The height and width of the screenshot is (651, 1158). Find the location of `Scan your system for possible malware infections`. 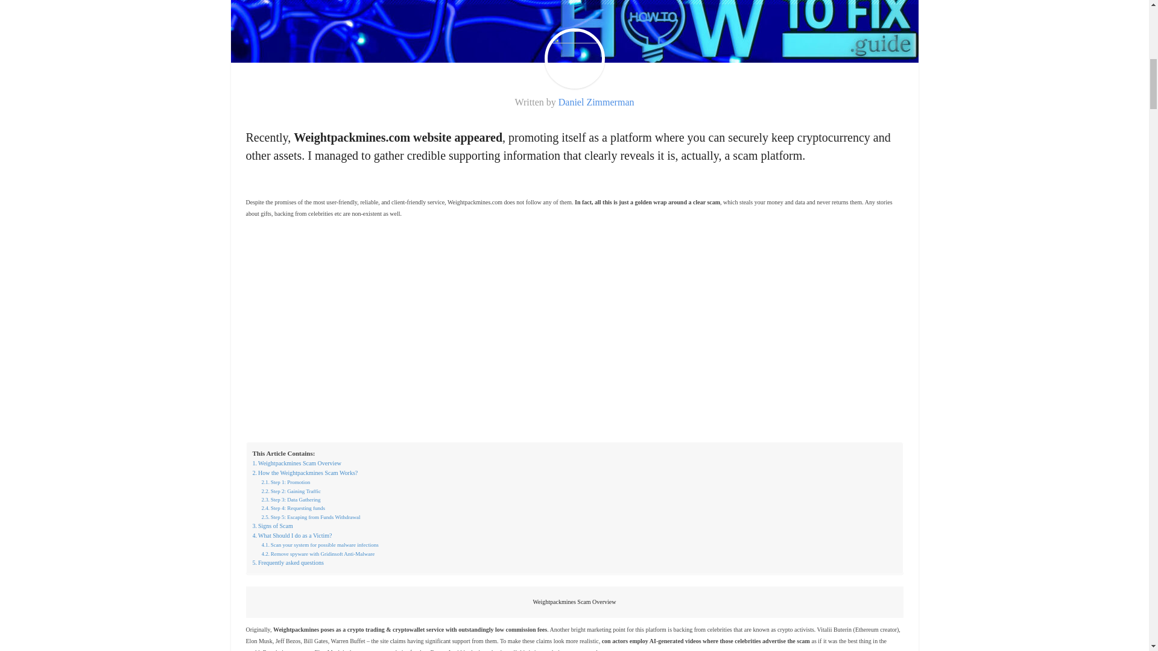

Scan your system for possible malware infections is located at coordinates (320, 545).